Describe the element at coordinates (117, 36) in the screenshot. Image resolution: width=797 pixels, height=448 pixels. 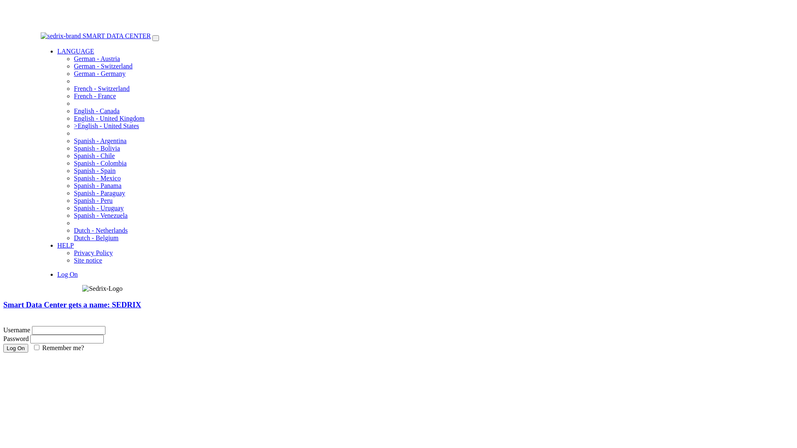
I see `SMART DATA CENTER` at that location.